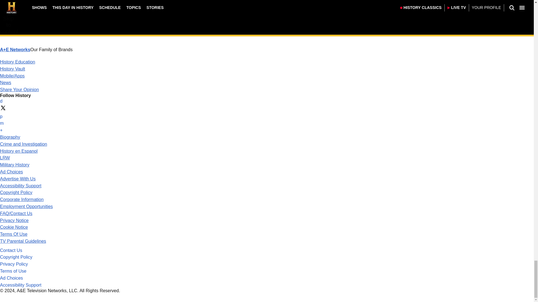 The width and height of the screenshot is (538, 302). What do you see at coordinates (6, 82) in the screenshot?
I see `Visit News` at bounding box center [6, 82].